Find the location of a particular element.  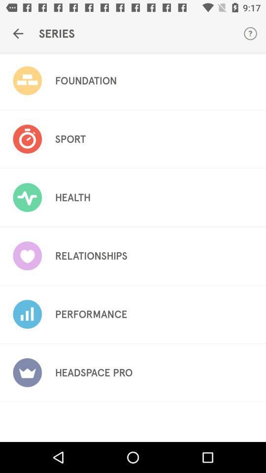

select the sport icon is located at coordinates (70, 139).